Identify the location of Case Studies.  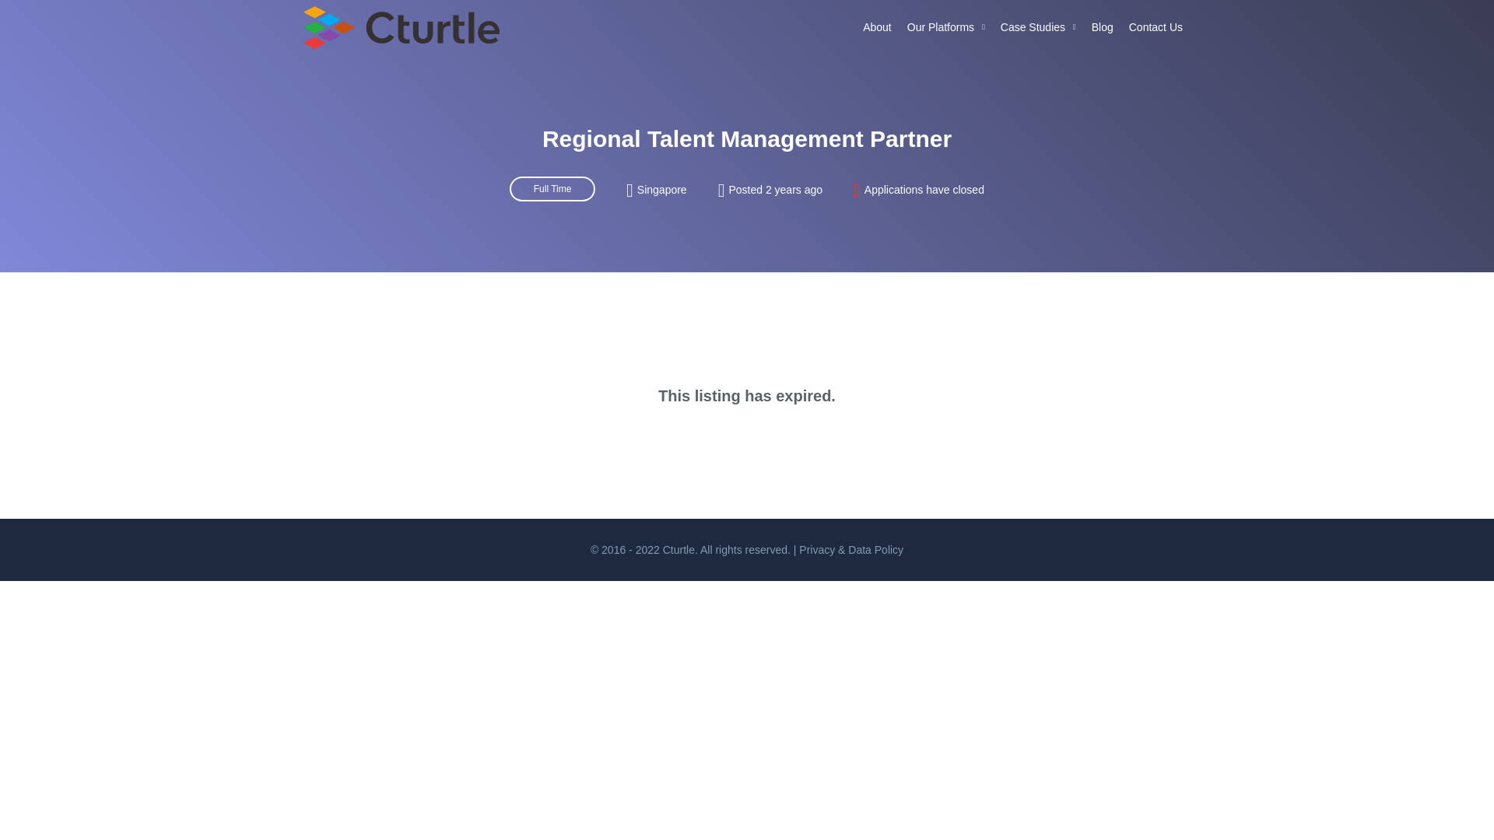
(1038, 27).